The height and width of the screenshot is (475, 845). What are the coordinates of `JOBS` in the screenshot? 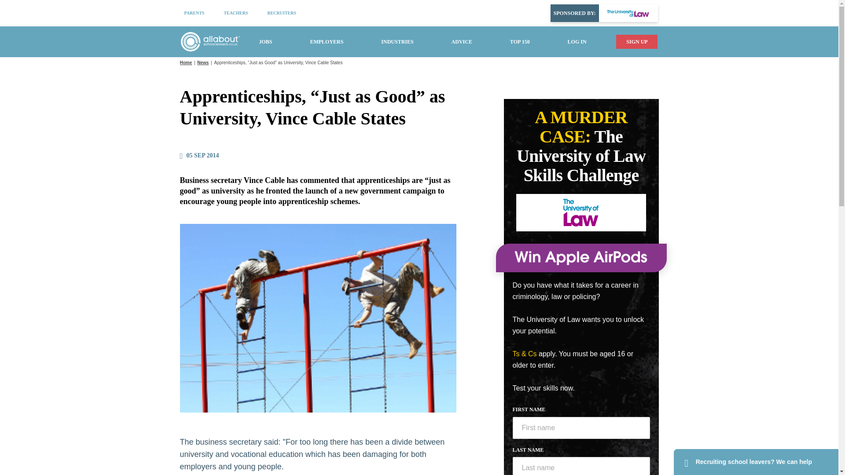 It's located at (265, 41).